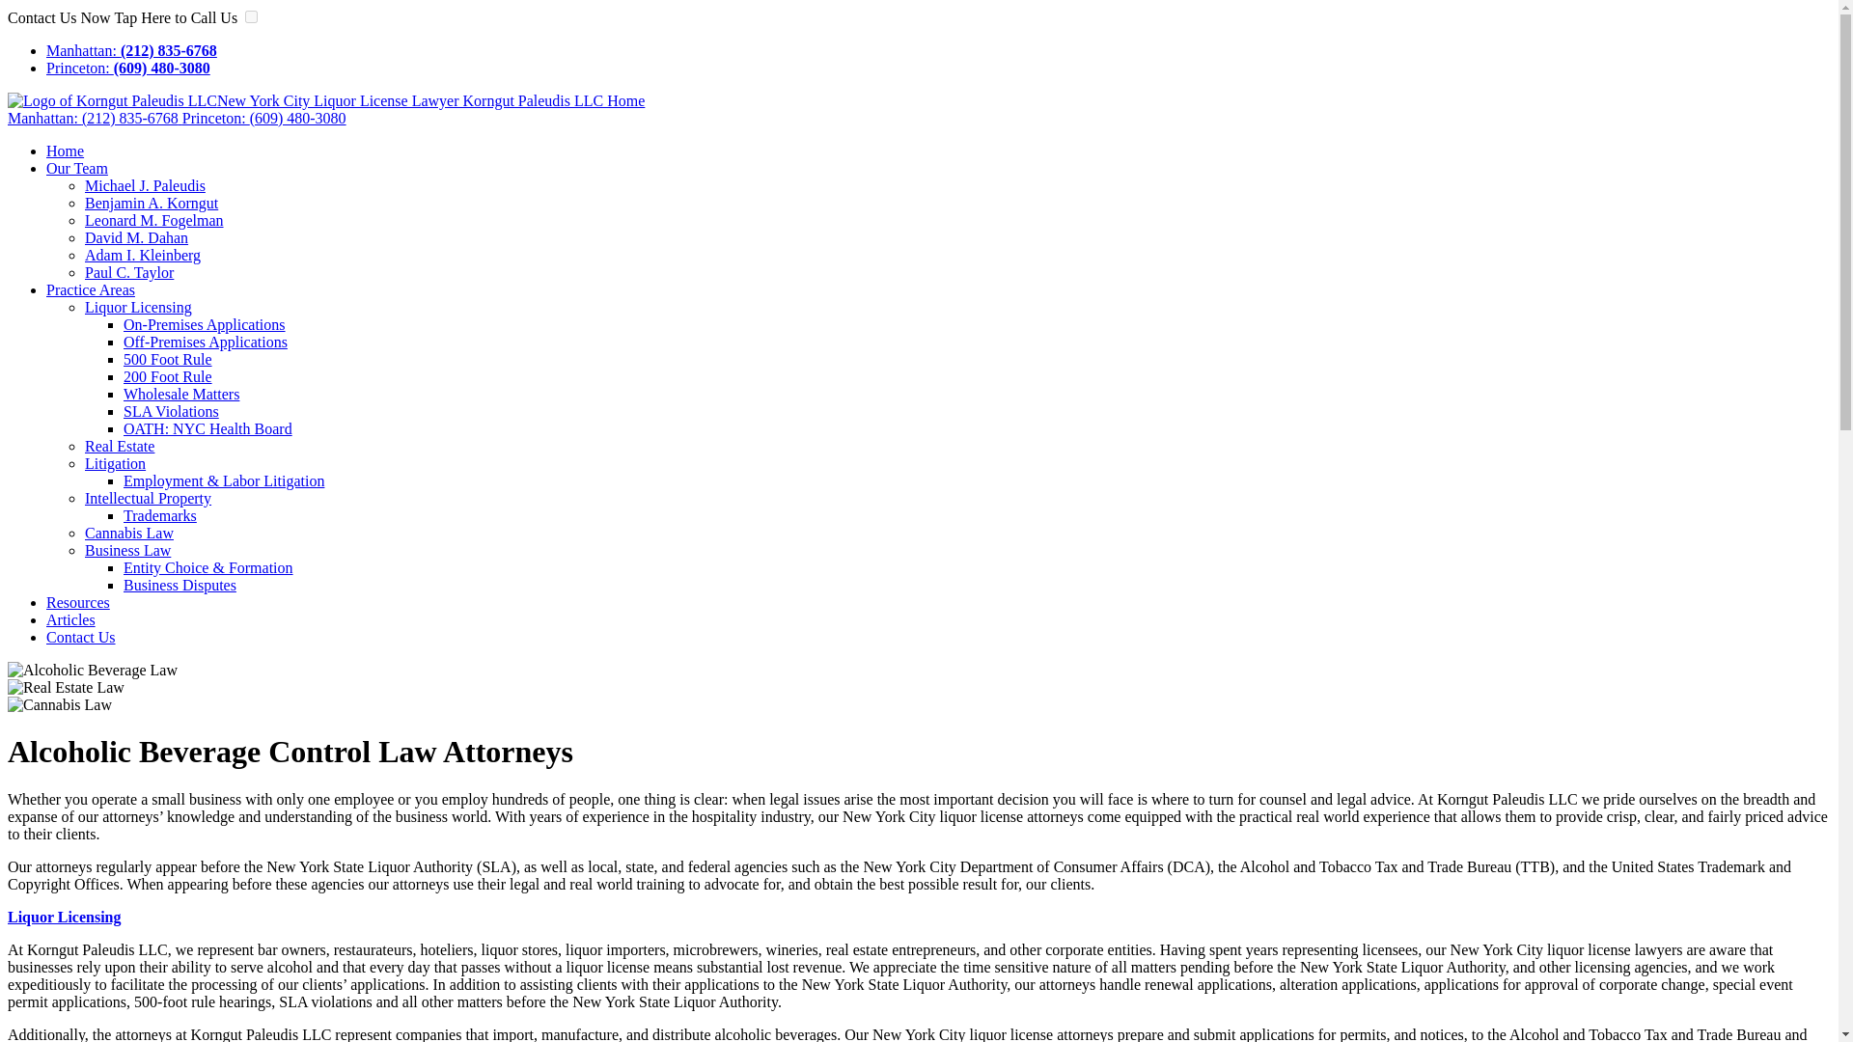 This screenshot has width=1853, height=1042. What do you see at coordinates (127, 550) in the screenshot?
I see `Business Law` at bounding box center [127, 550].